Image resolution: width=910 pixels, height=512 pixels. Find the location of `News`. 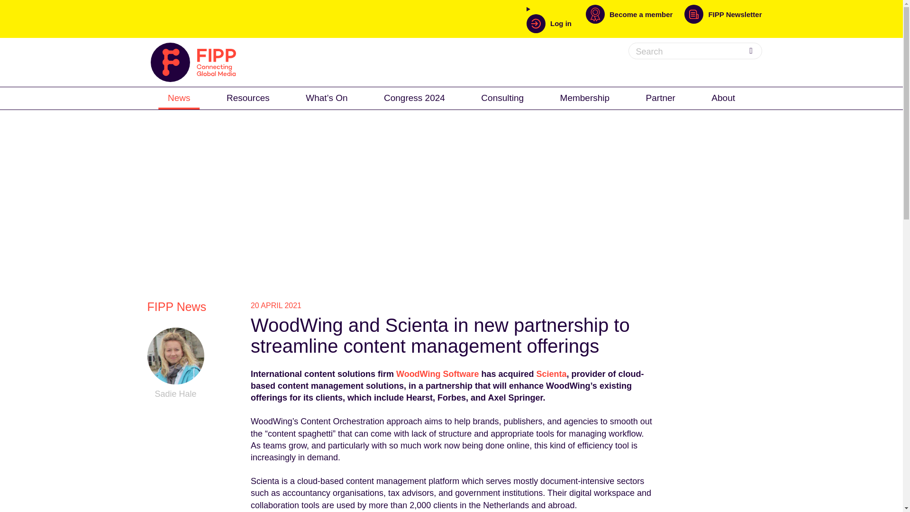

News is located at coordinates (179, 97).